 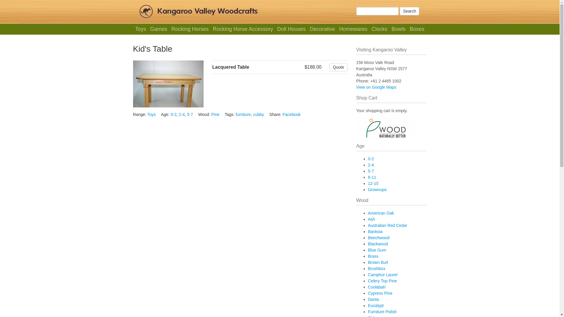 I want to click on 0-2, so click(x=371, y=159).